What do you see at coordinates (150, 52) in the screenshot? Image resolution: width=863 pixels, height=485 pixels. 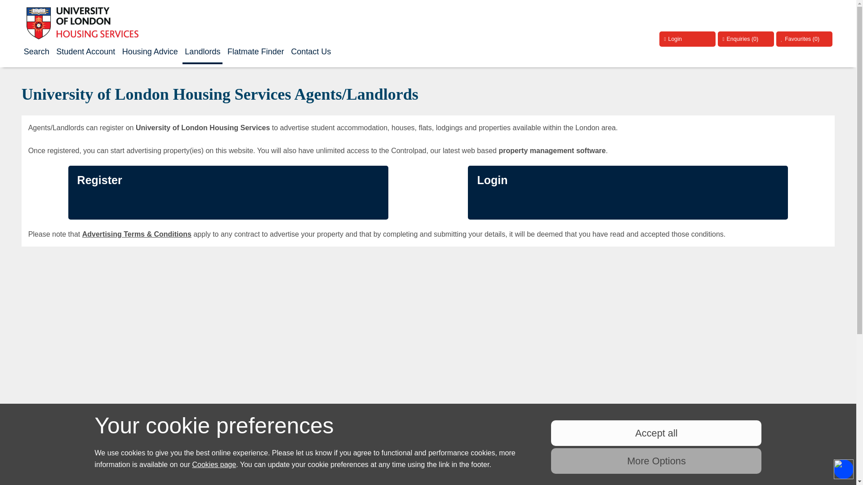 I see `Housing Advice` at bounding box center [150, 52].